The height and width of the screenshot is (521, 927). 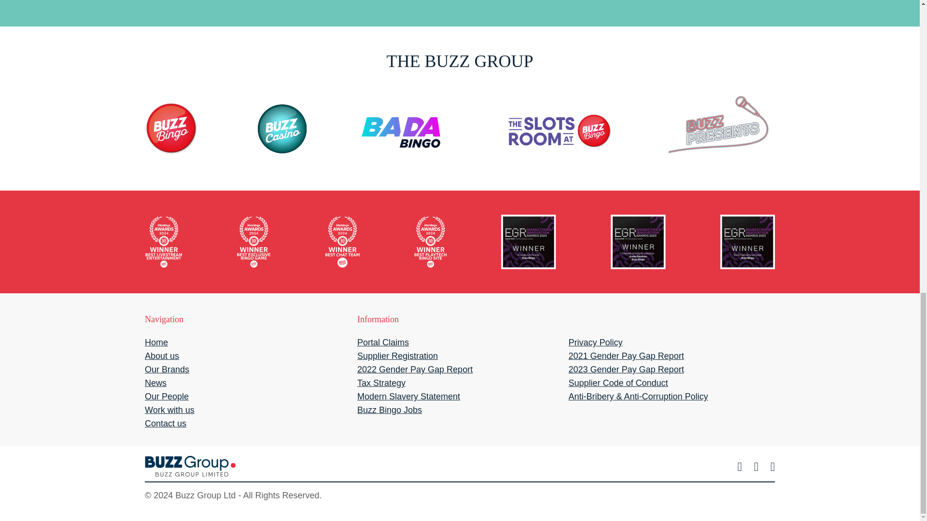 I want to click on Our People, so click(x=167, y=397).